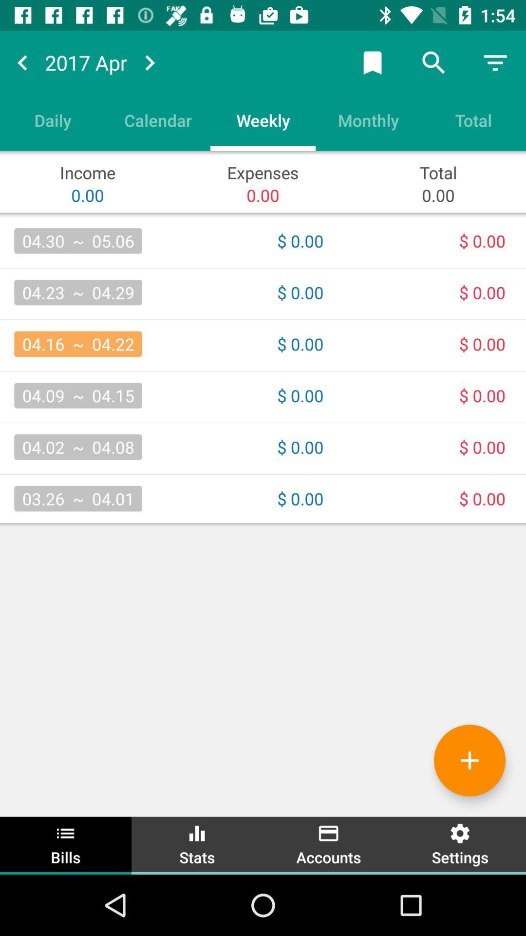  What do you see at coordinates (368, 120) in the screenshot?
I see `tap the item to the right of weekly` at bounding box center [368, 120].